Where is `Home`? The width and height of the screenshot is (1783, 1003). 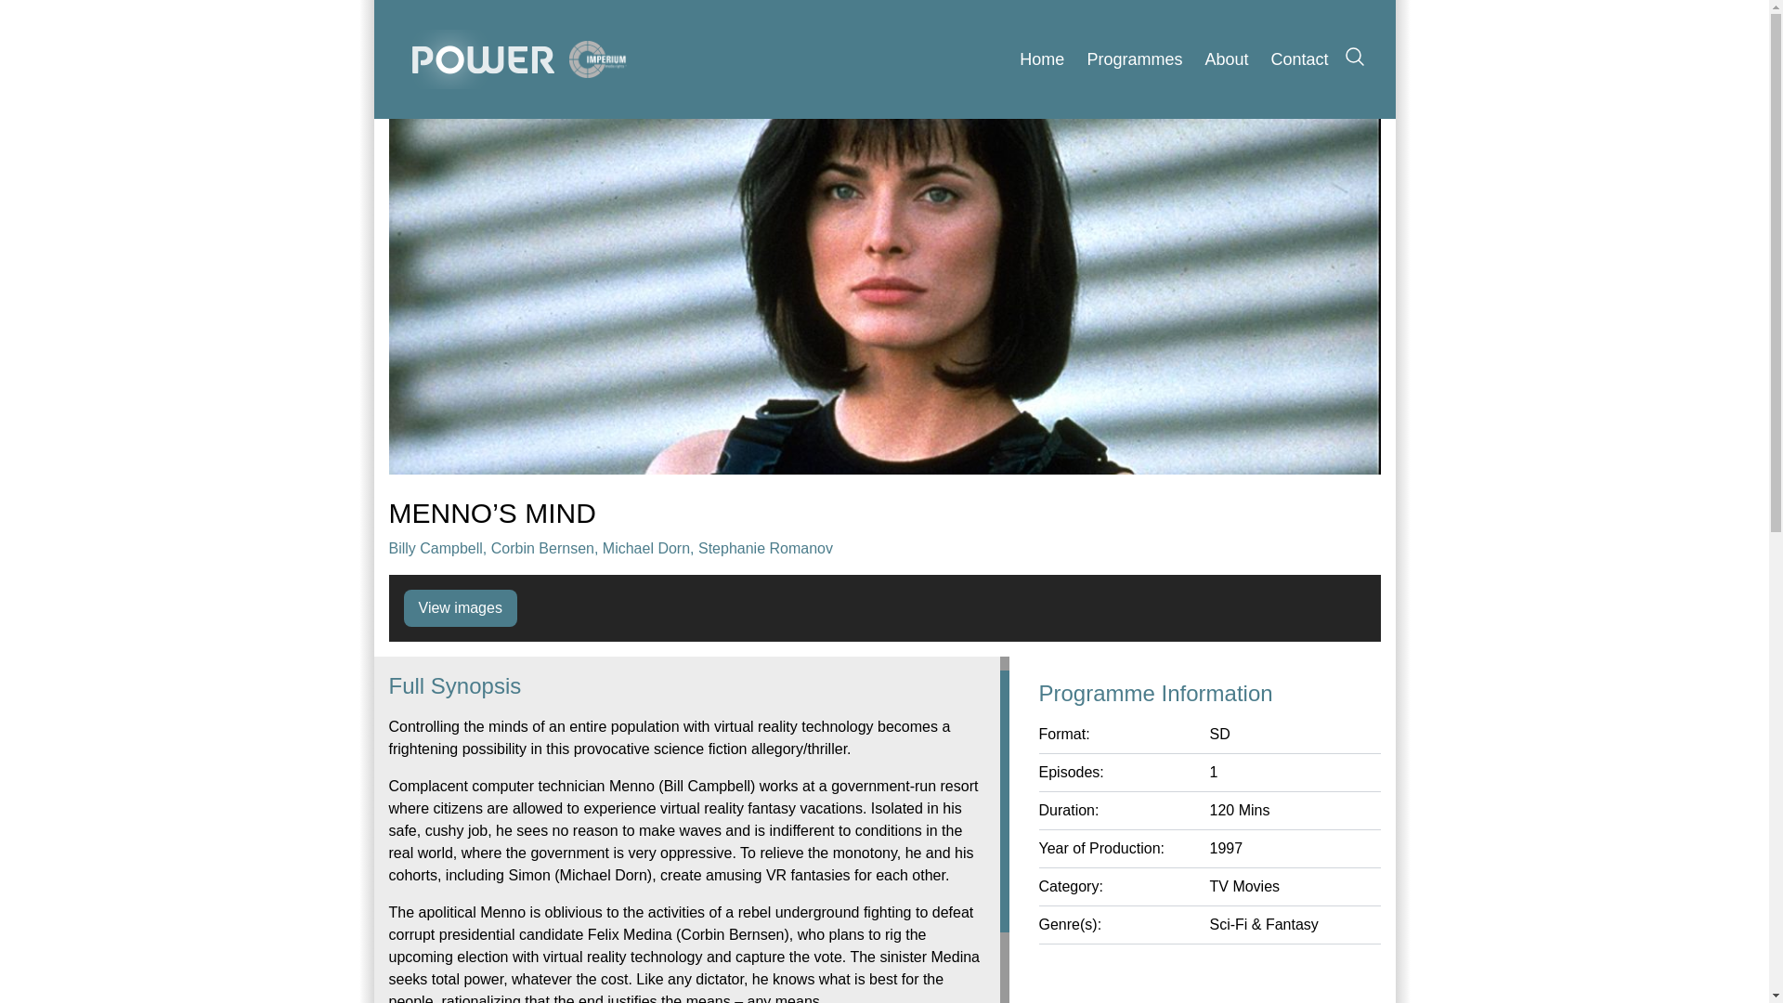
Home is located at coordinates (1042, 59).